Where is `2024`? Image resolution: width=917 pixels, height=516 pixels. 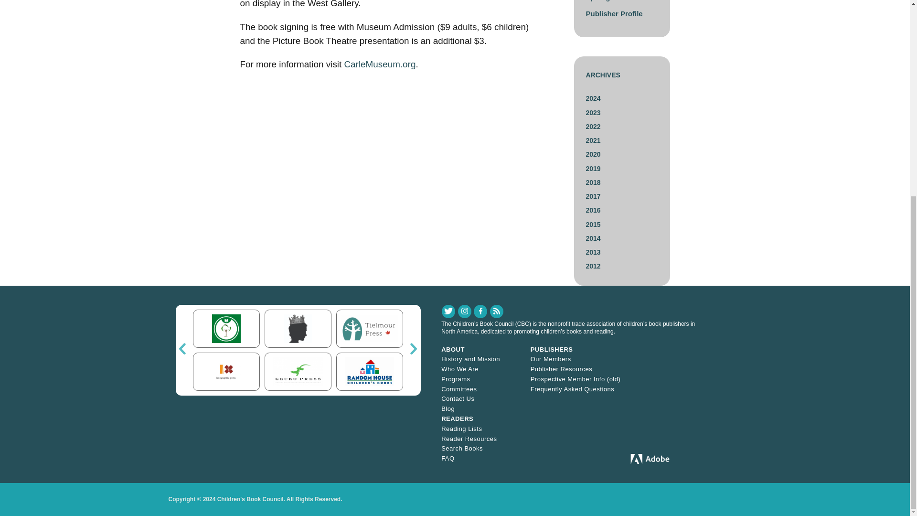 2024 is located at coordinates (593, 98).